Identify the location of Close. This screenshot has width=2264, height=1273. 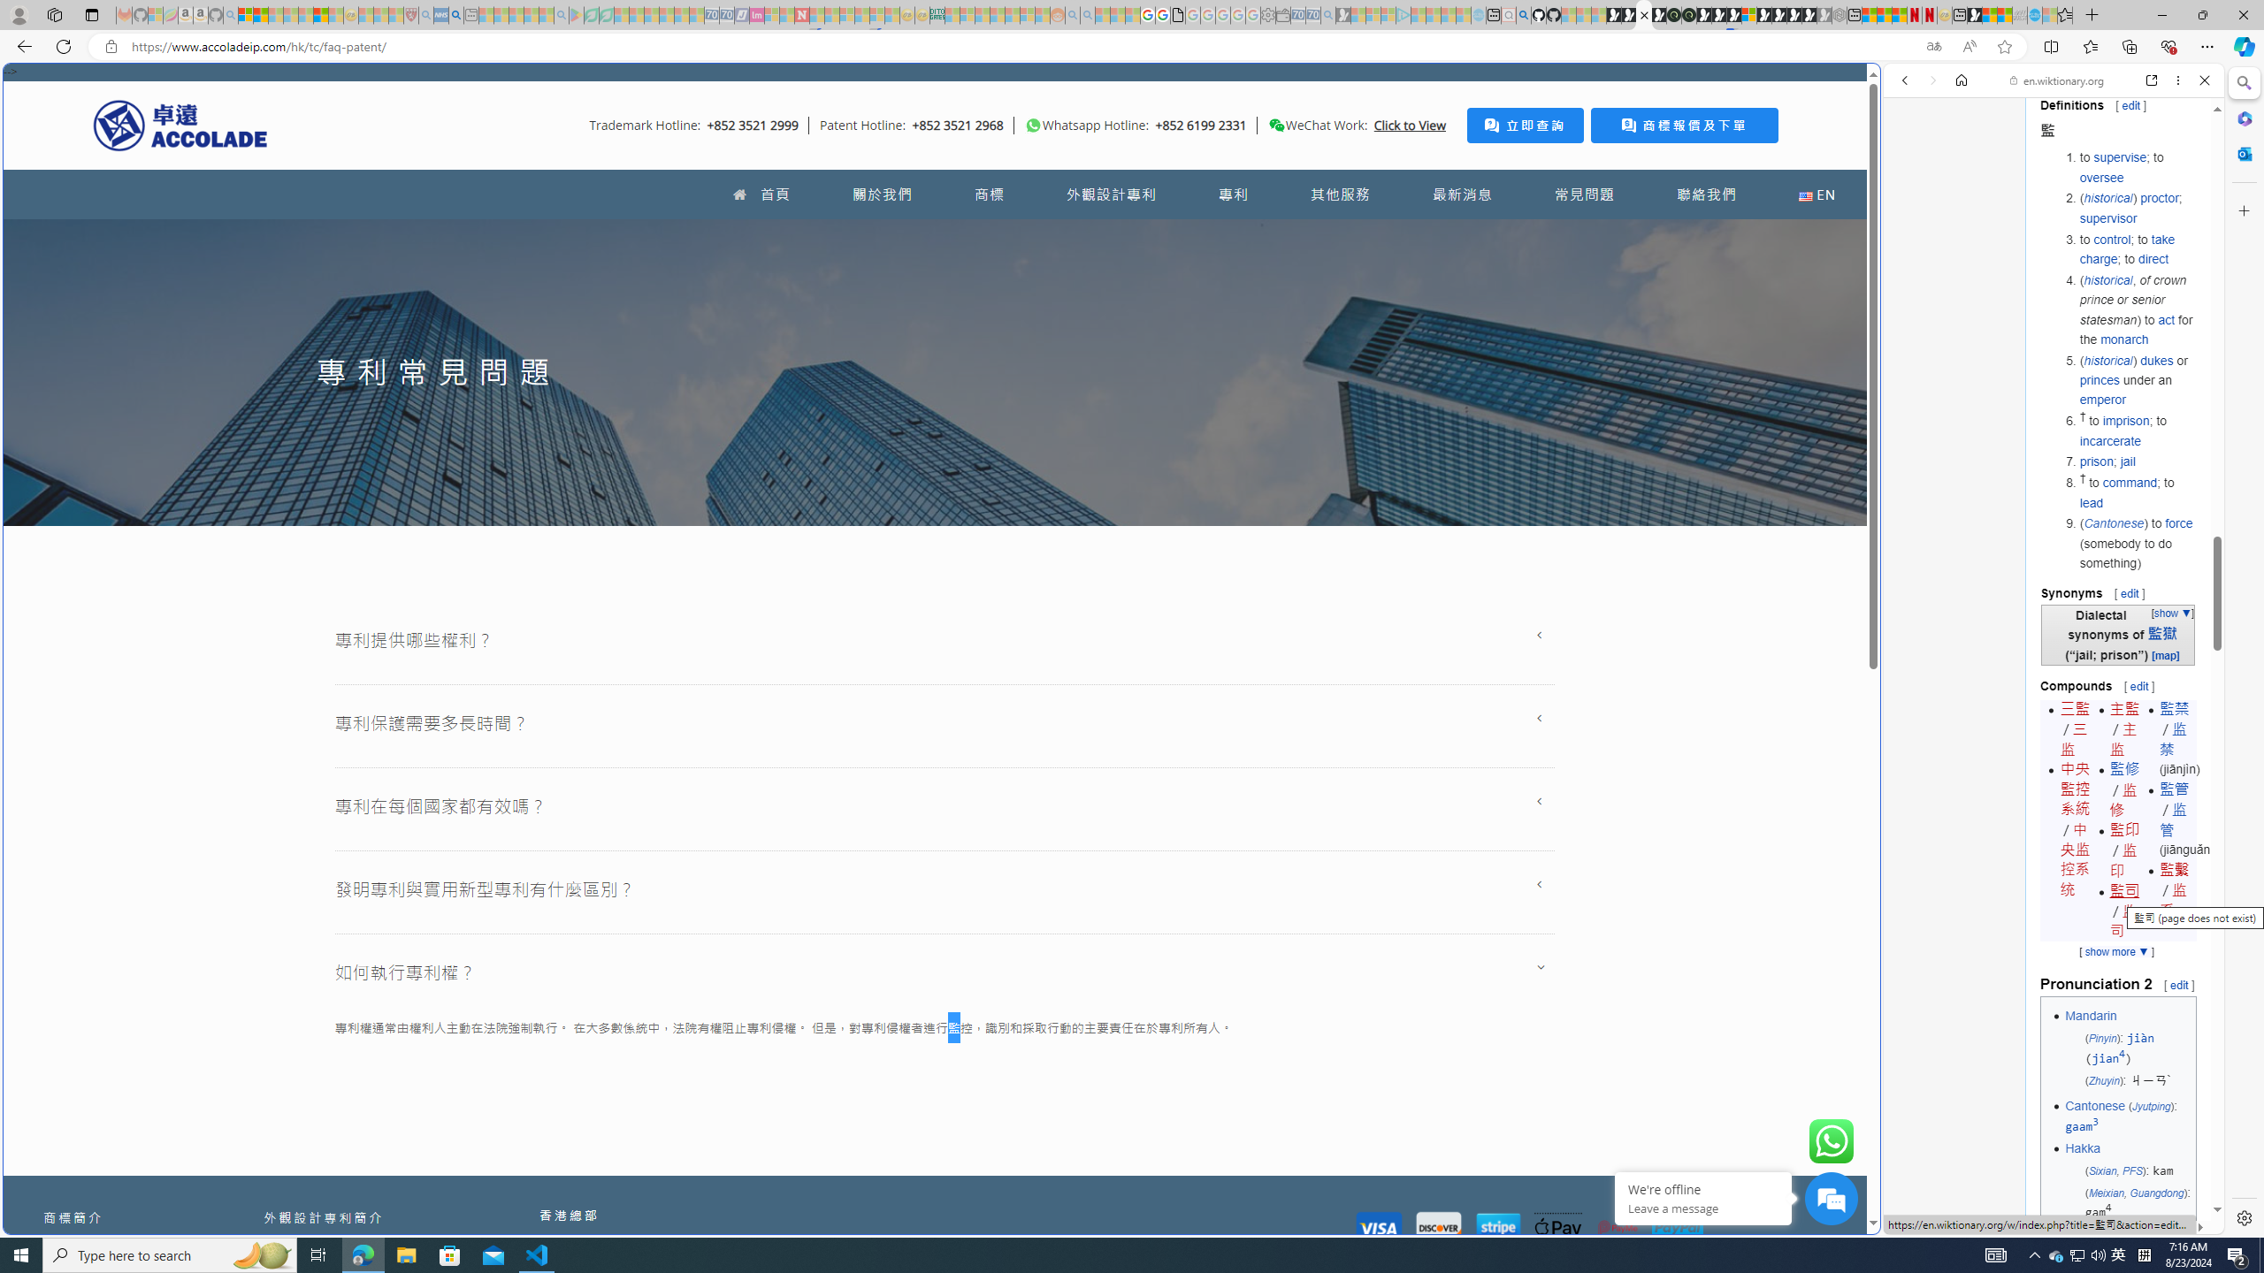
(2204, 80).